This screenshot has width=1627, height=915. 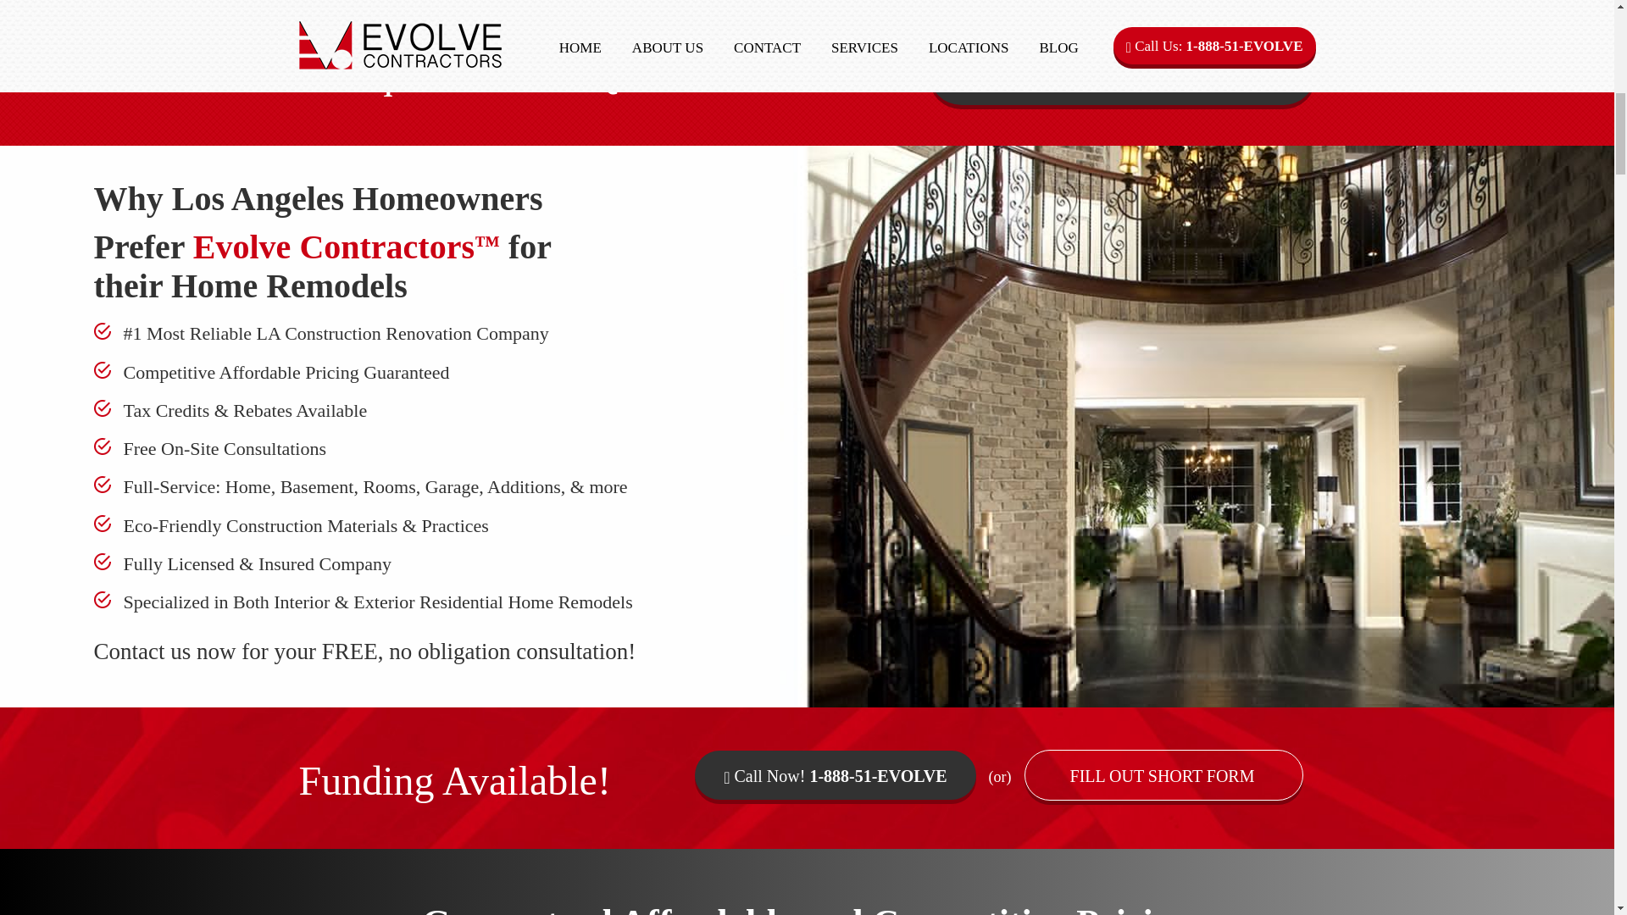 What do you see at coordinates (1122, 73) in the screenshot?
I see `CALL NOW! 1-888-51-EVOLVE` at bounding box center [1122, 73].